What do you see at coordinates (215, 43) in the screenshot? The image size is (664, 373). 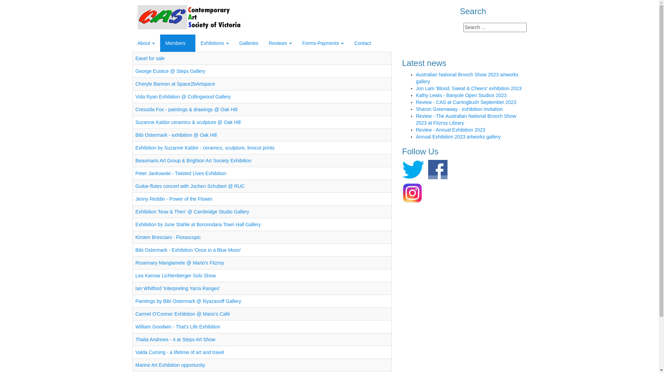 I see `Exhibitions` at bounding box center [215, 43].